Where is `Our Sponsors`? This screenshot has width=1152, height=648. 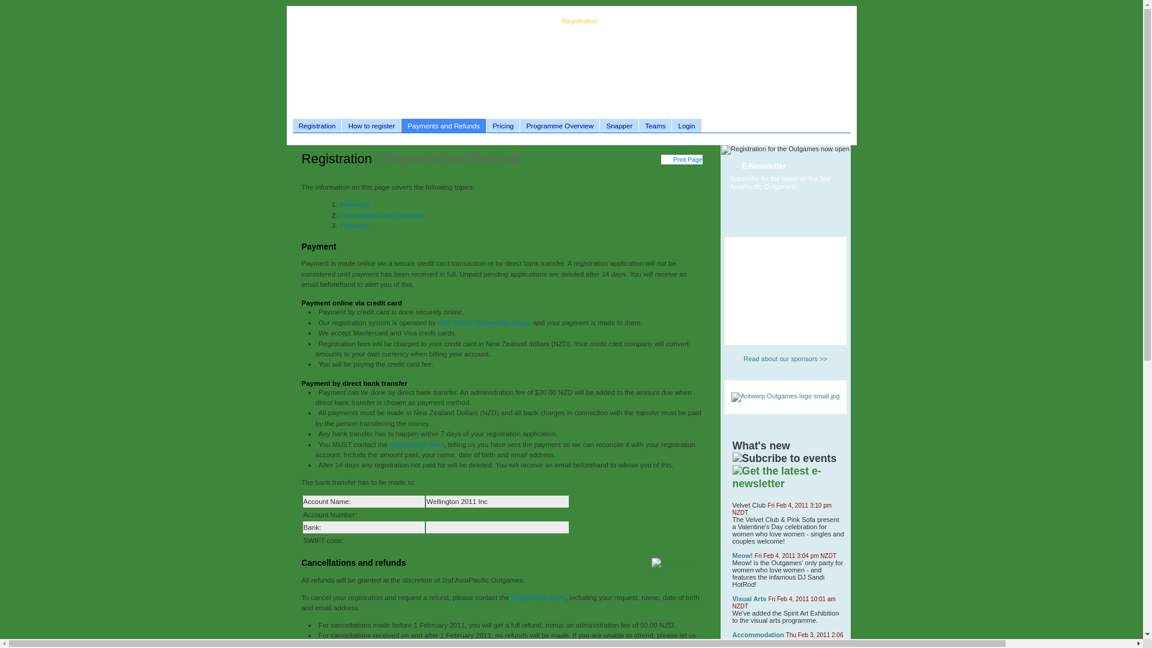
Our Sponsors is located at coordinates (626, 21).